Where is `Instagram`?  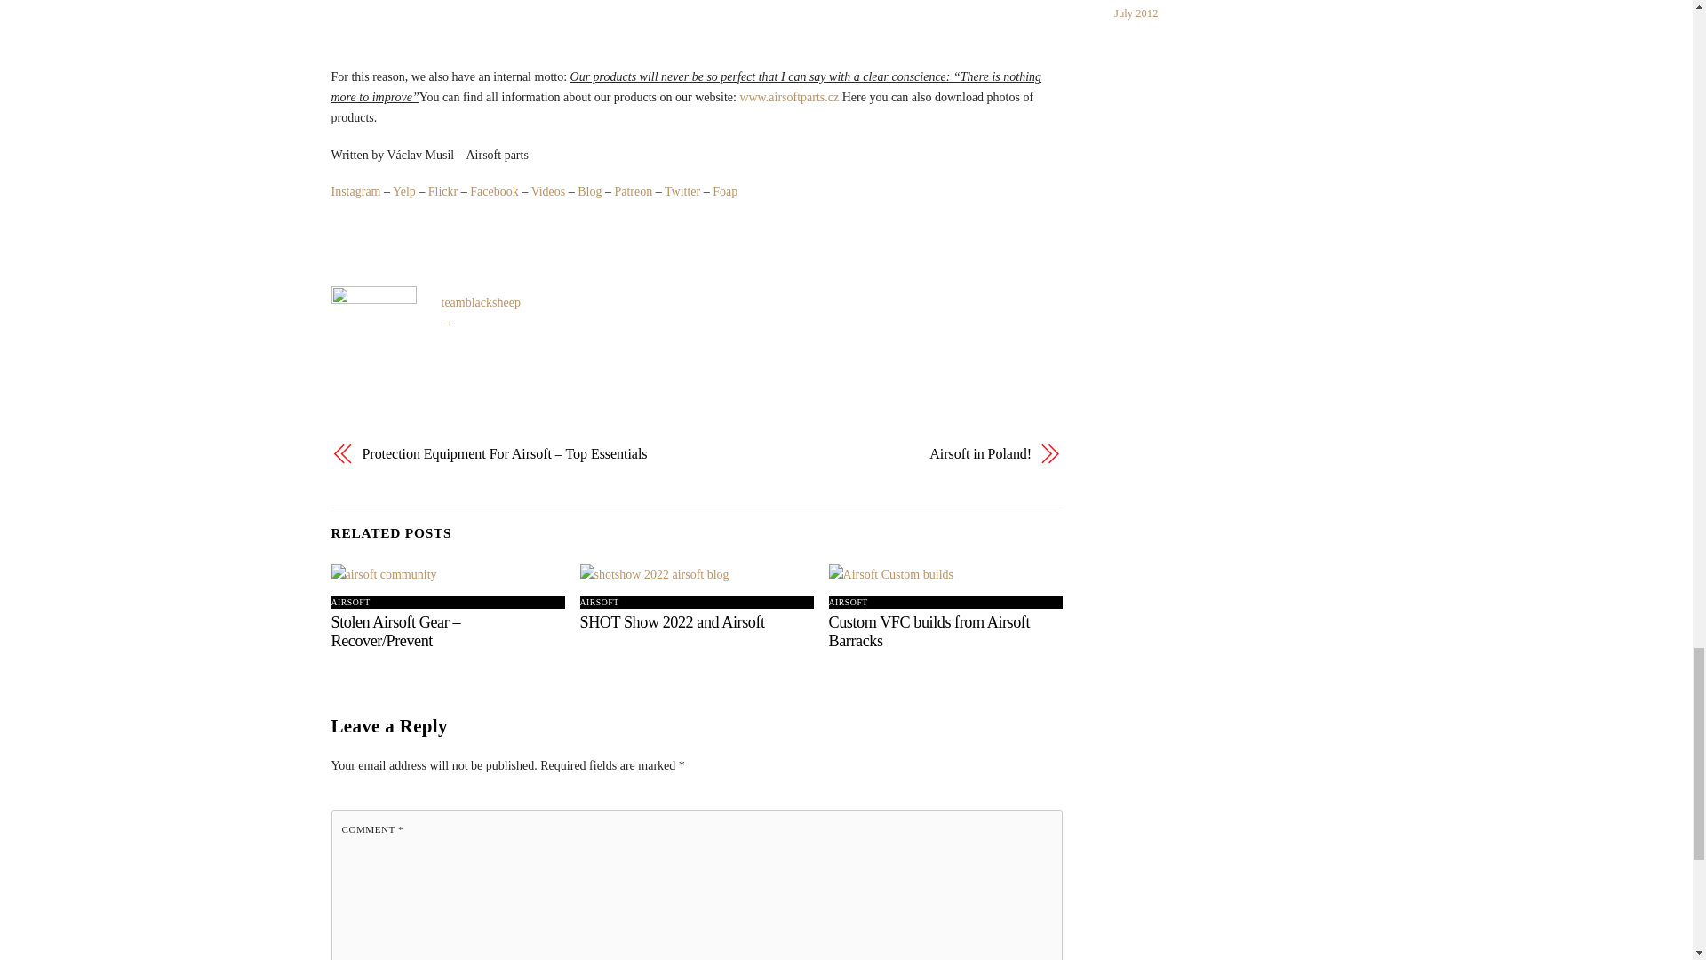 Instagram is located at coordinates (355, 191).